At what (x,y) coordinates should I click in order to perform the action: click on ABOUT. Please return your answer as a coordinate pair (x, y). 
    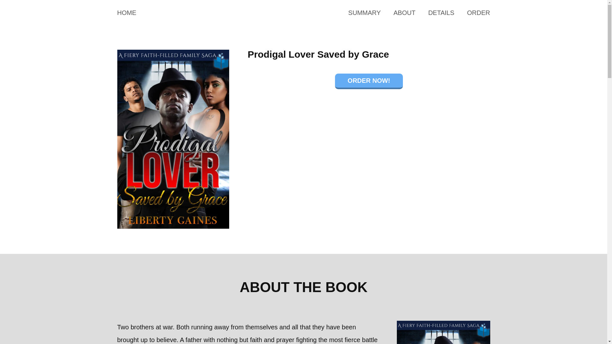
    Looking at the image, I should click on (404, 13).